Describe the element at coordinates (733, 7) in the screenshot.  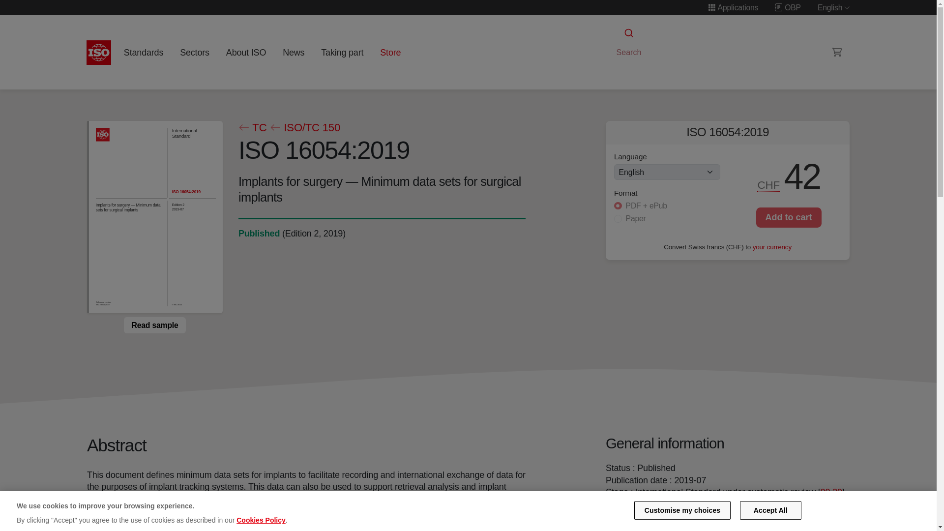
I see ` Applications` at that location.